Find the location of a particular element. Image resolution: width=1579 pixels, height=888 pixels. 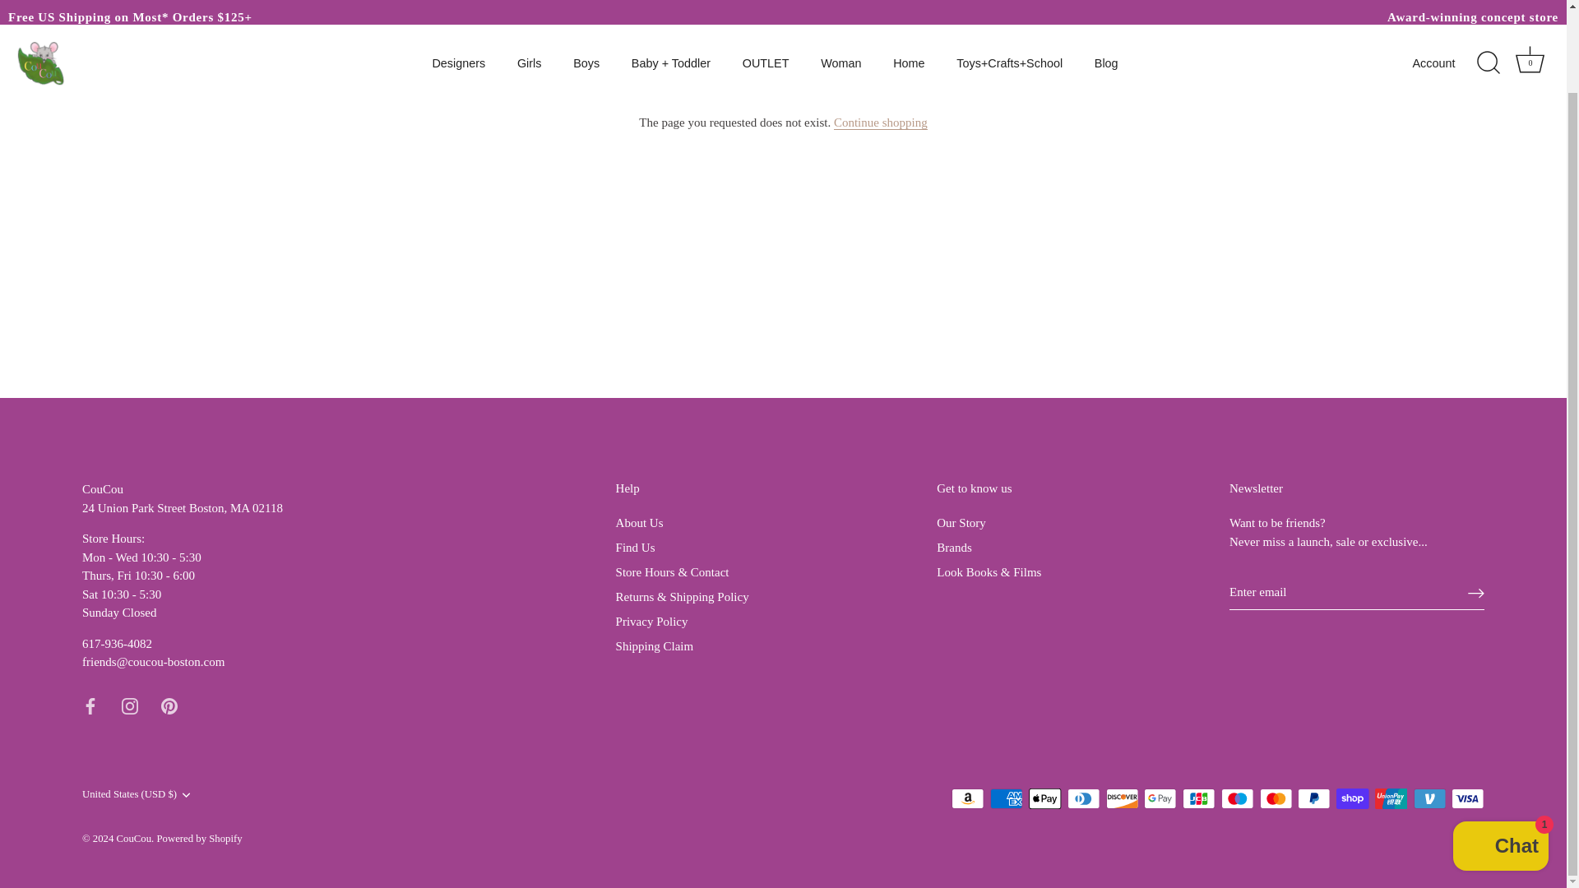

Right arrow long is located at coordinates (1475, 592).